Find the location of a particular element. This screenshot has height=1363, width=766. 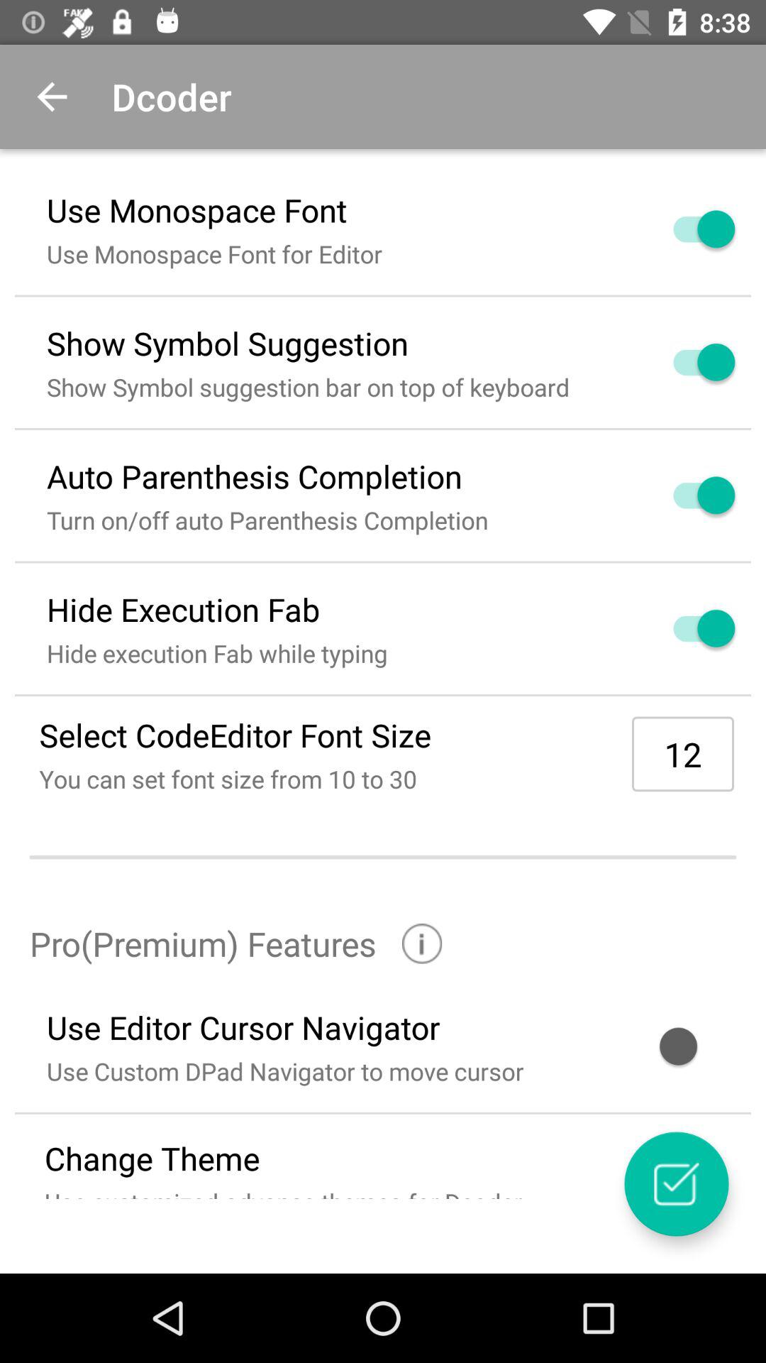

turn off font is located at coordinates (687, 229).